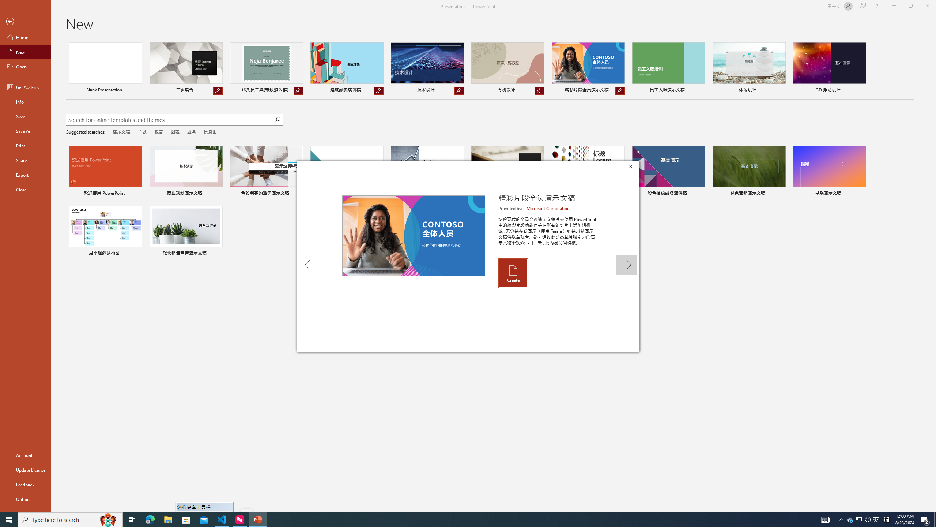  I want to click on Unpin from list, so click(620, 91).